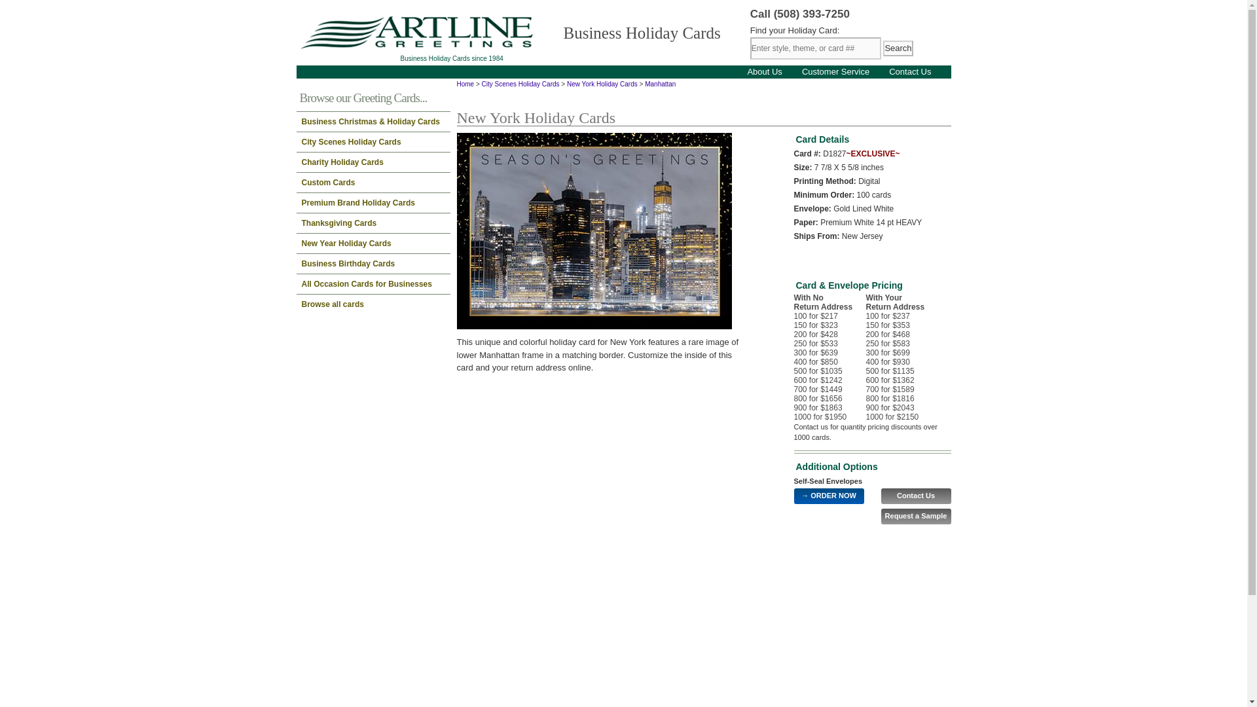 The height and width of the screenshot is (707, 1257). Describe the element at coordinates (916, 516) in the screenshot. I see `Request a Sample` at that location.